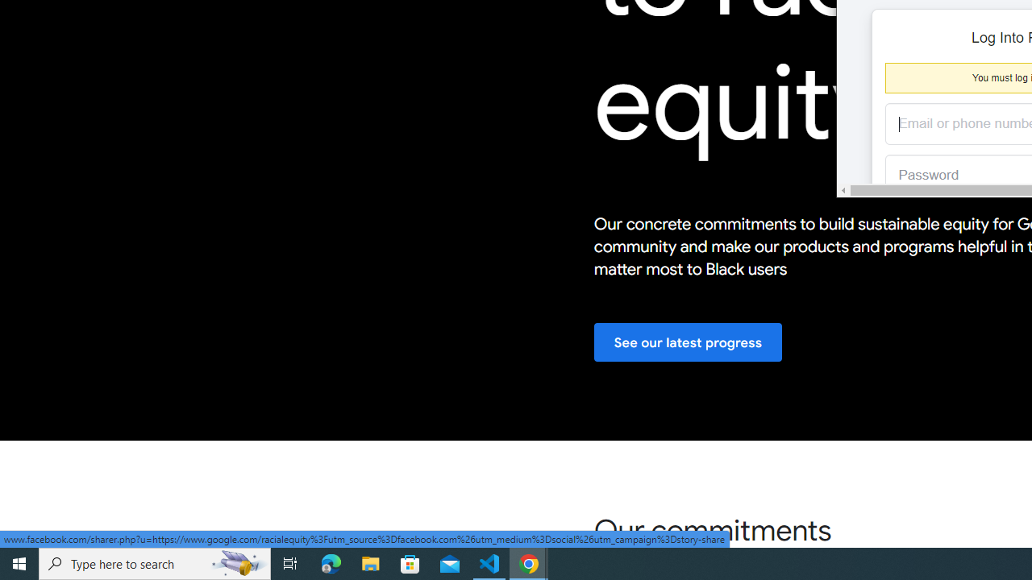  I want to click on Google Chrome - 4 running windows, so click(529, 564).